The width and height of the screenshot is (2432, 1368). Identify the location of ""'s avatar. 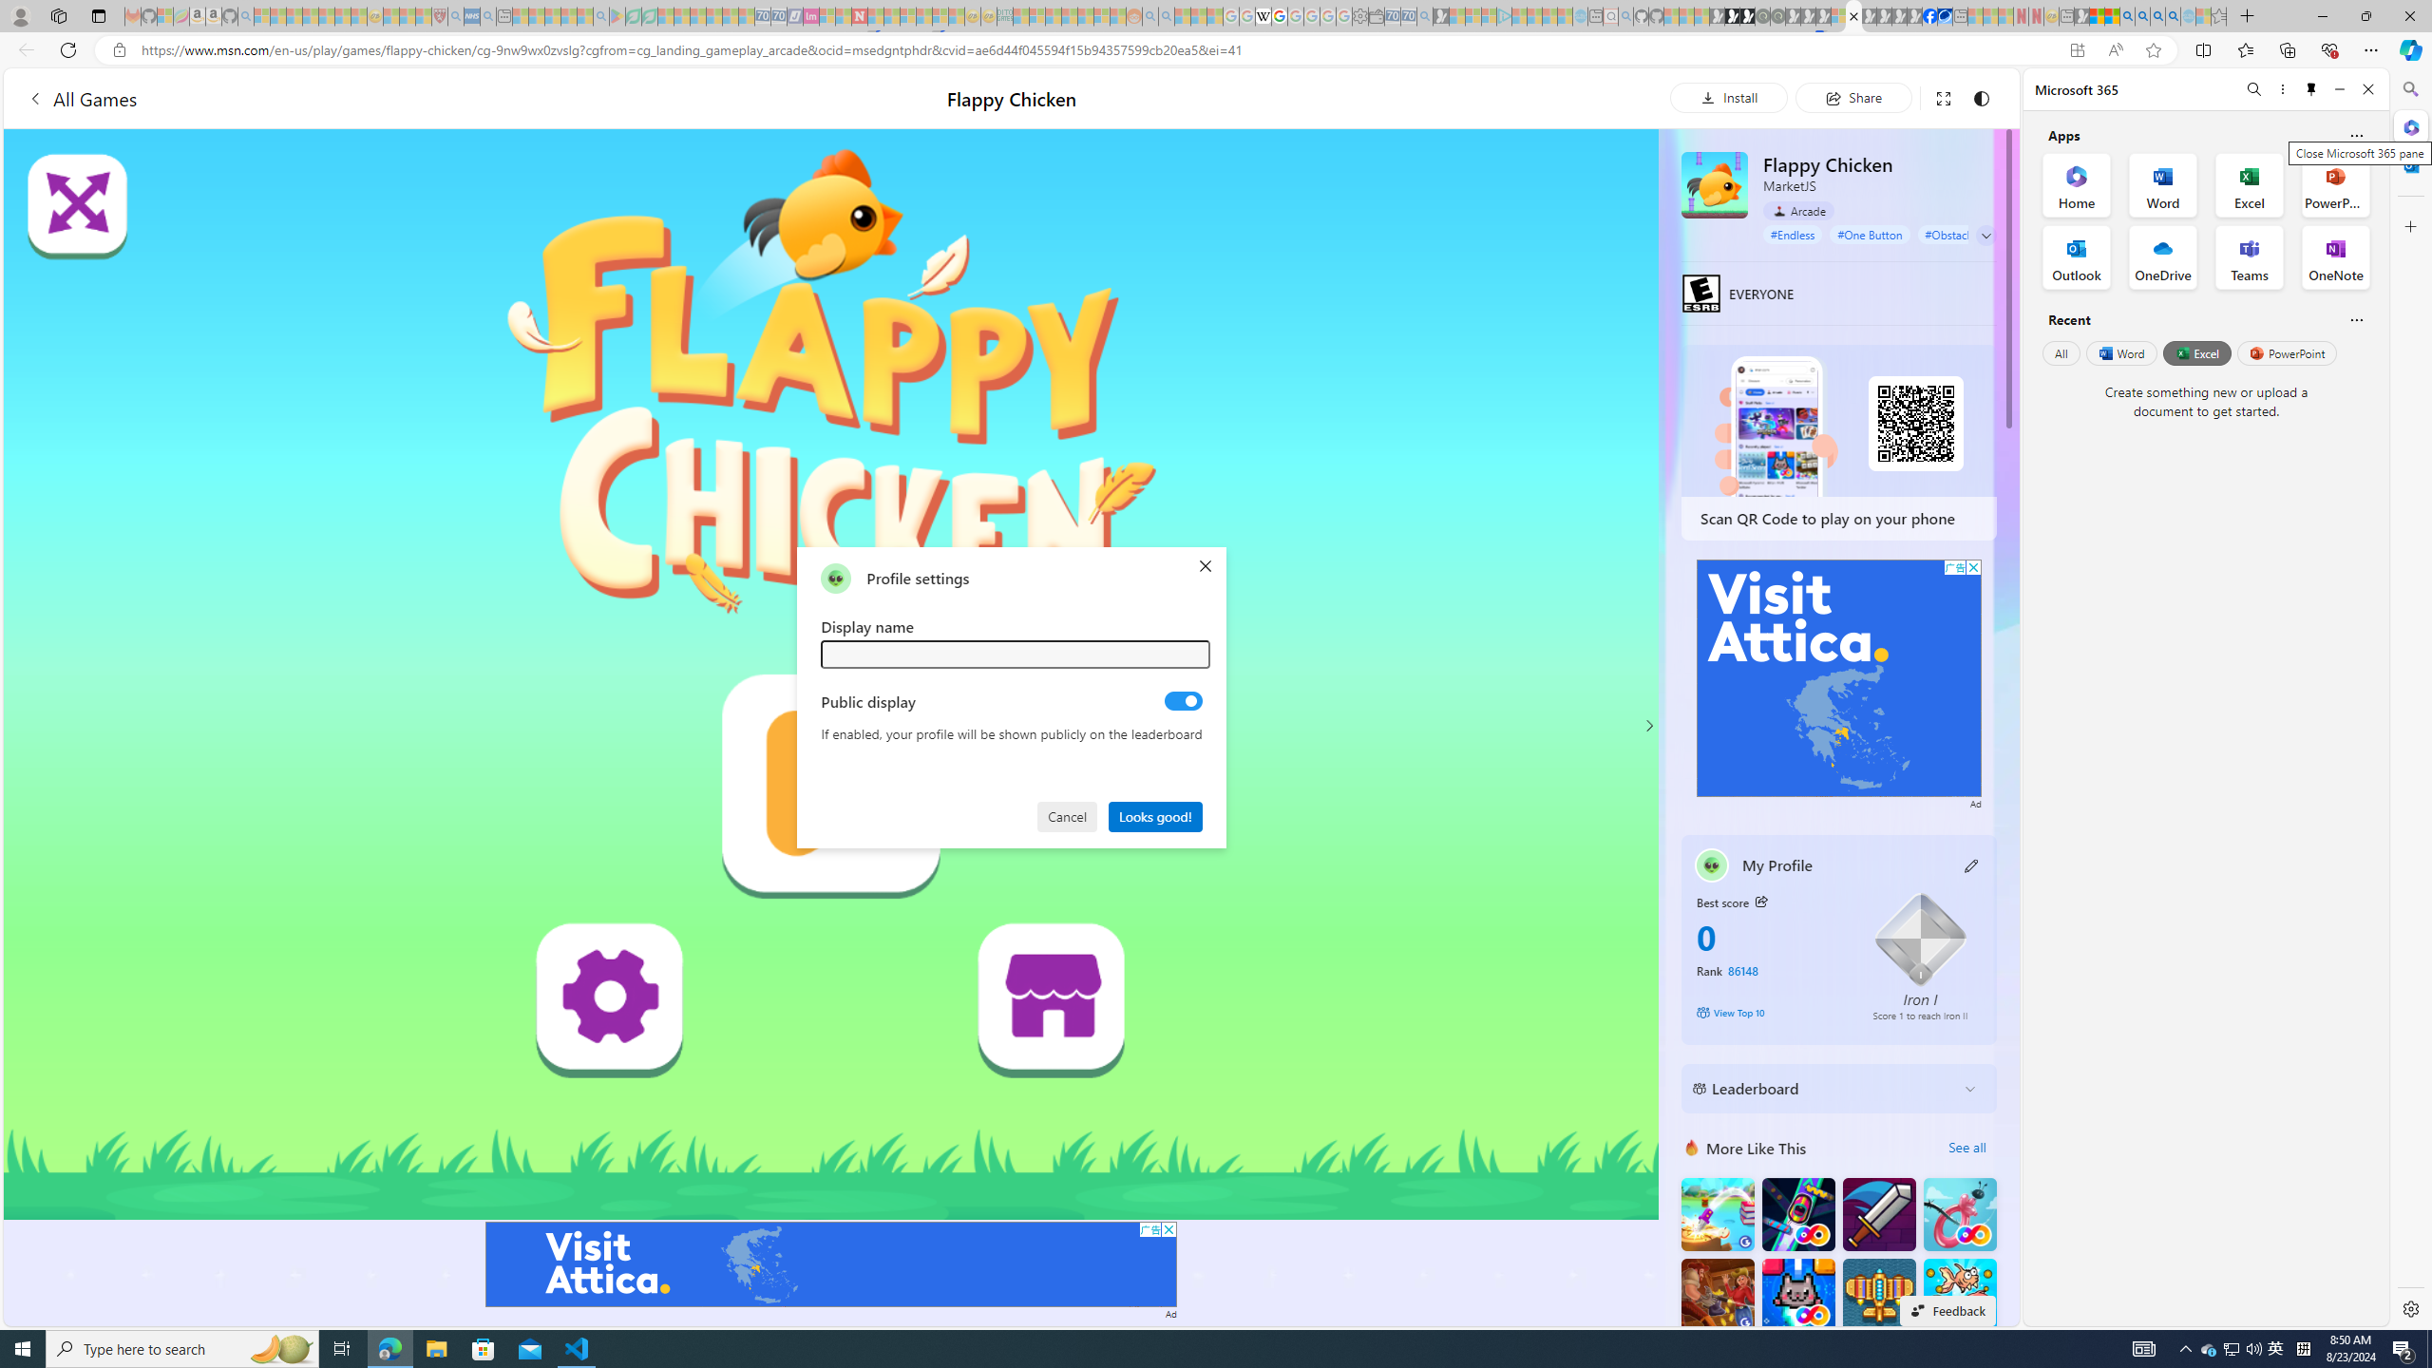
(836, 578).